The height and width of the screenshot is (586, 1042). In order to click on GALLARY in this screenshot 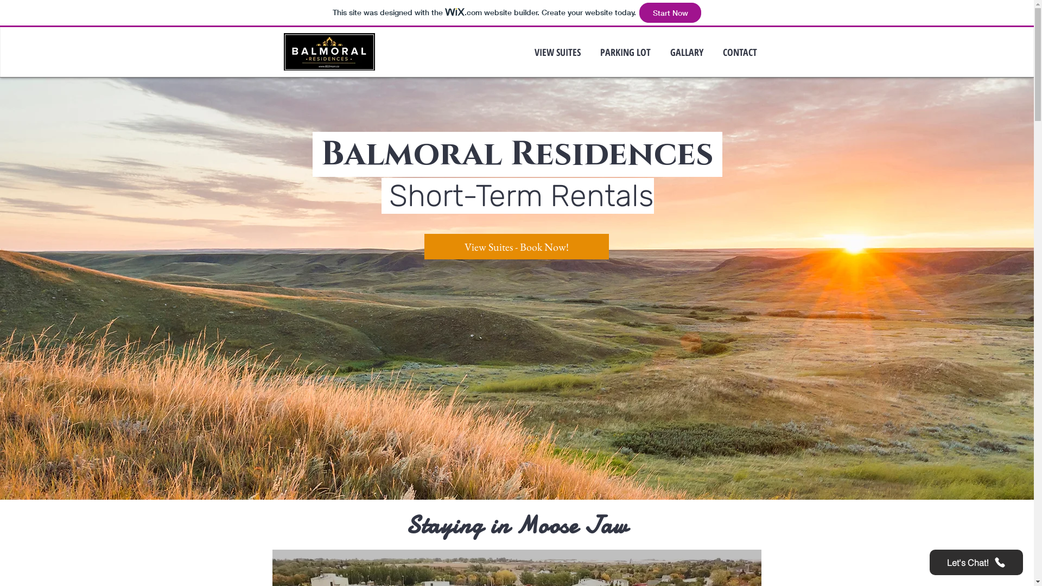, I will do `click(686, 52)`.